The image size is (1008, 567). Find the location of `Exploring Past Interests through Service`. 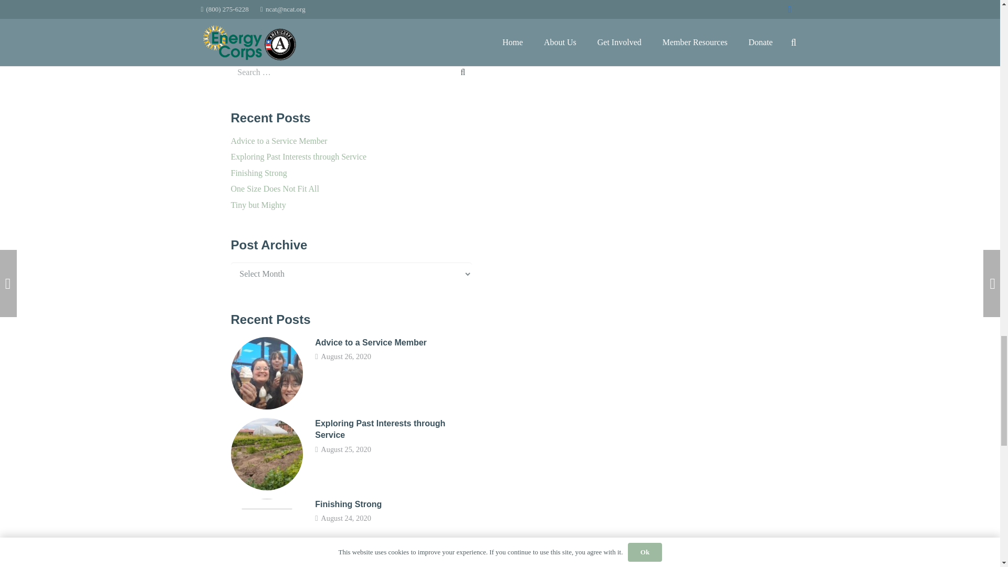

Exploring Past Interests through Service is located at coordinates (298, 156).